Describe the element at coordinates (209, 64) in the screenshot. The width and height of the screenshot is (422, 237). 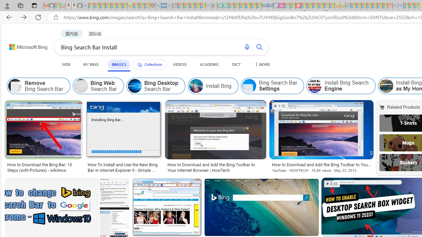
I see `ACADEMIC` at that location.